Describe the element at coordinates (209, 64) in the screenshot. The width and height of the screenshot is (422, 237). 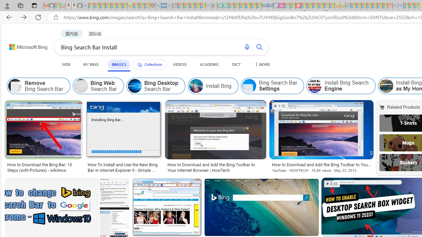
I see `ACADEMIC` at that location.